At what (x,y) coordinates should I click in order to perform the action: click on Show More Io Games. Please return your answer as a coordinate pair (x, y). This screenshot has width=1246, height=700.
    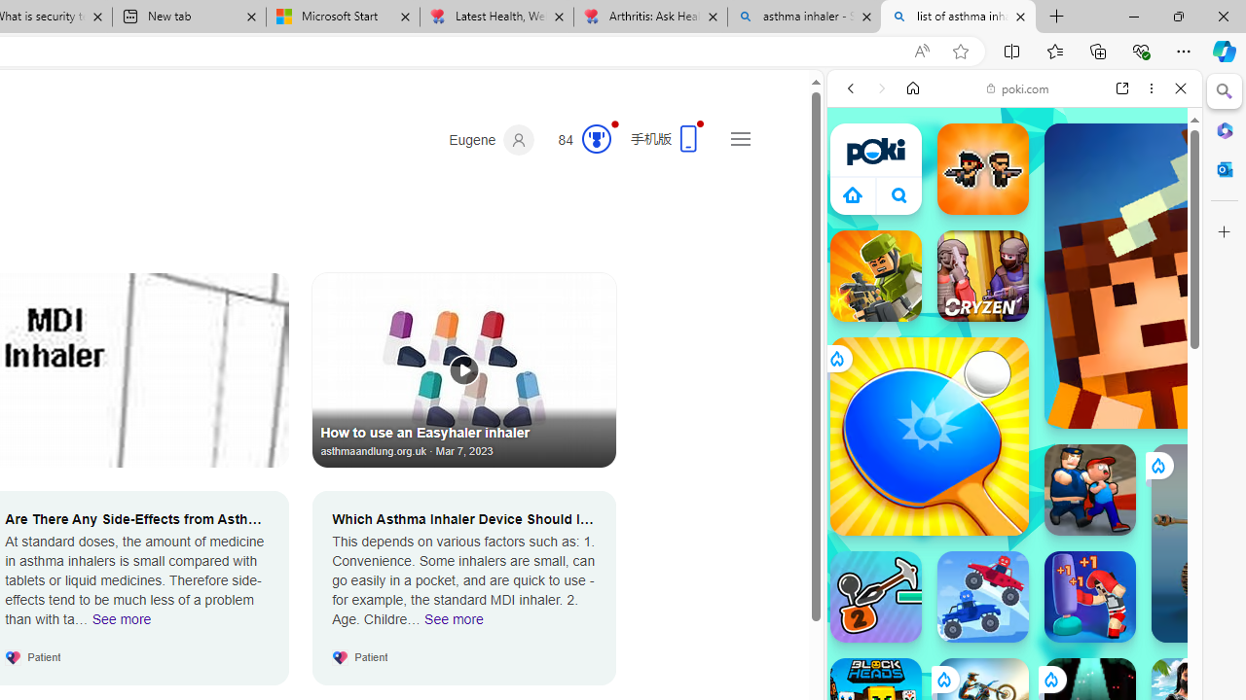
    Looking at the image, I should click on (1133, 603).